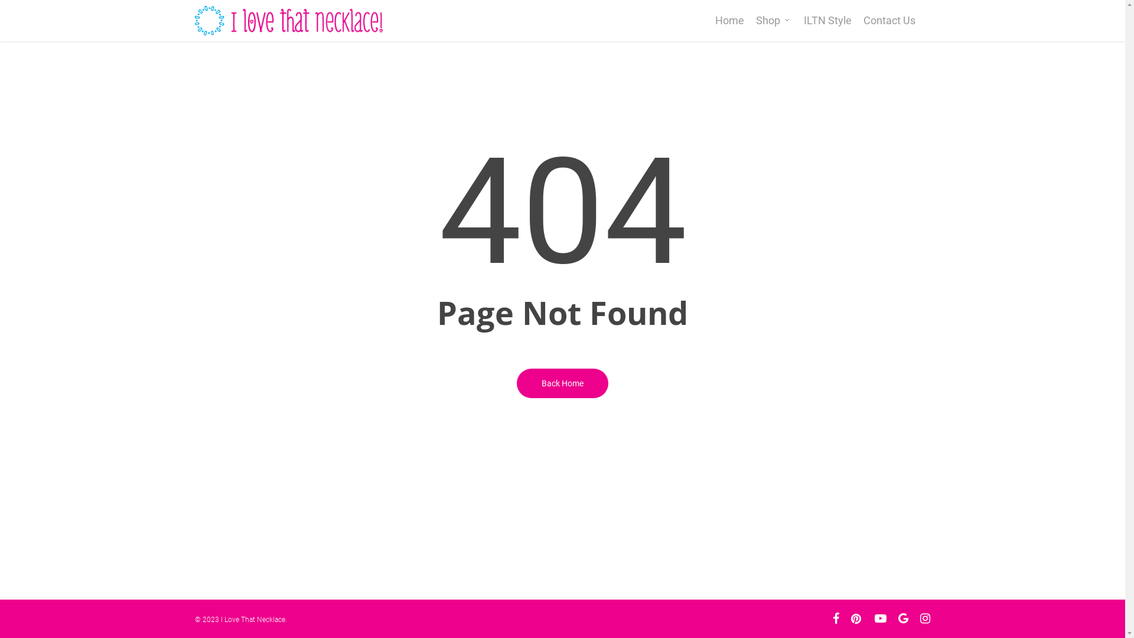 Image resolution: width=1134 pixels, height=638 pixels. What do you see at coordinates (836, 619) in the screenshot?
I see `facebook` at bounding box center [836, 619].